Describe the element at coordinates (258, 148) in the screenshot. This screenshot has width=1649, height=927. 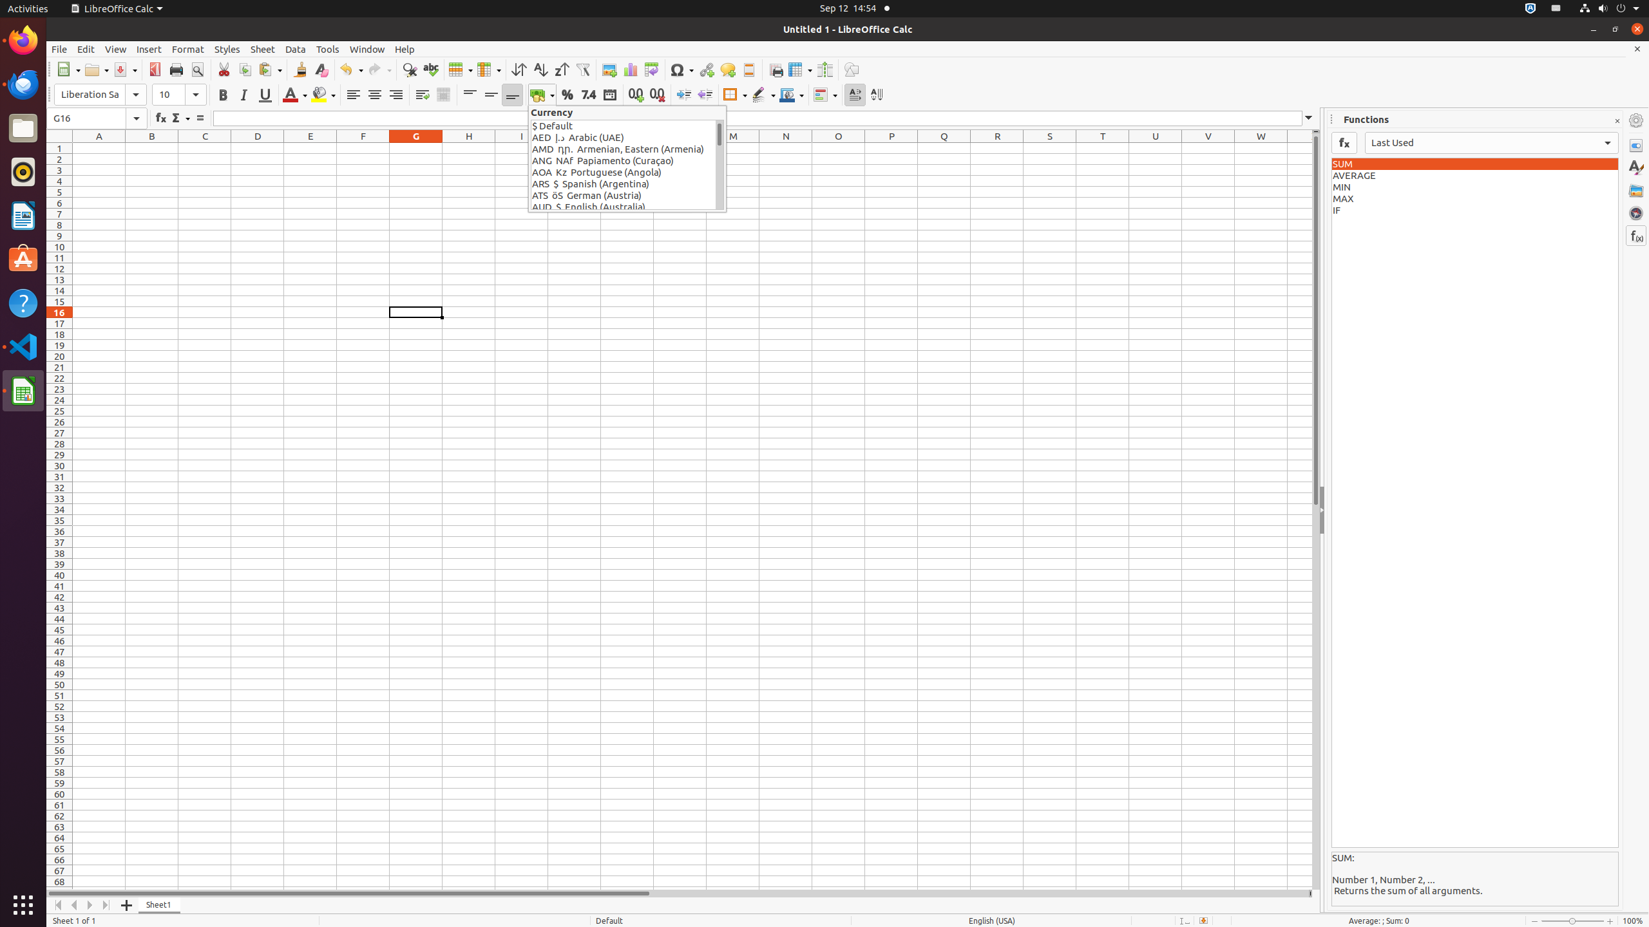
I see `D1` at that location.